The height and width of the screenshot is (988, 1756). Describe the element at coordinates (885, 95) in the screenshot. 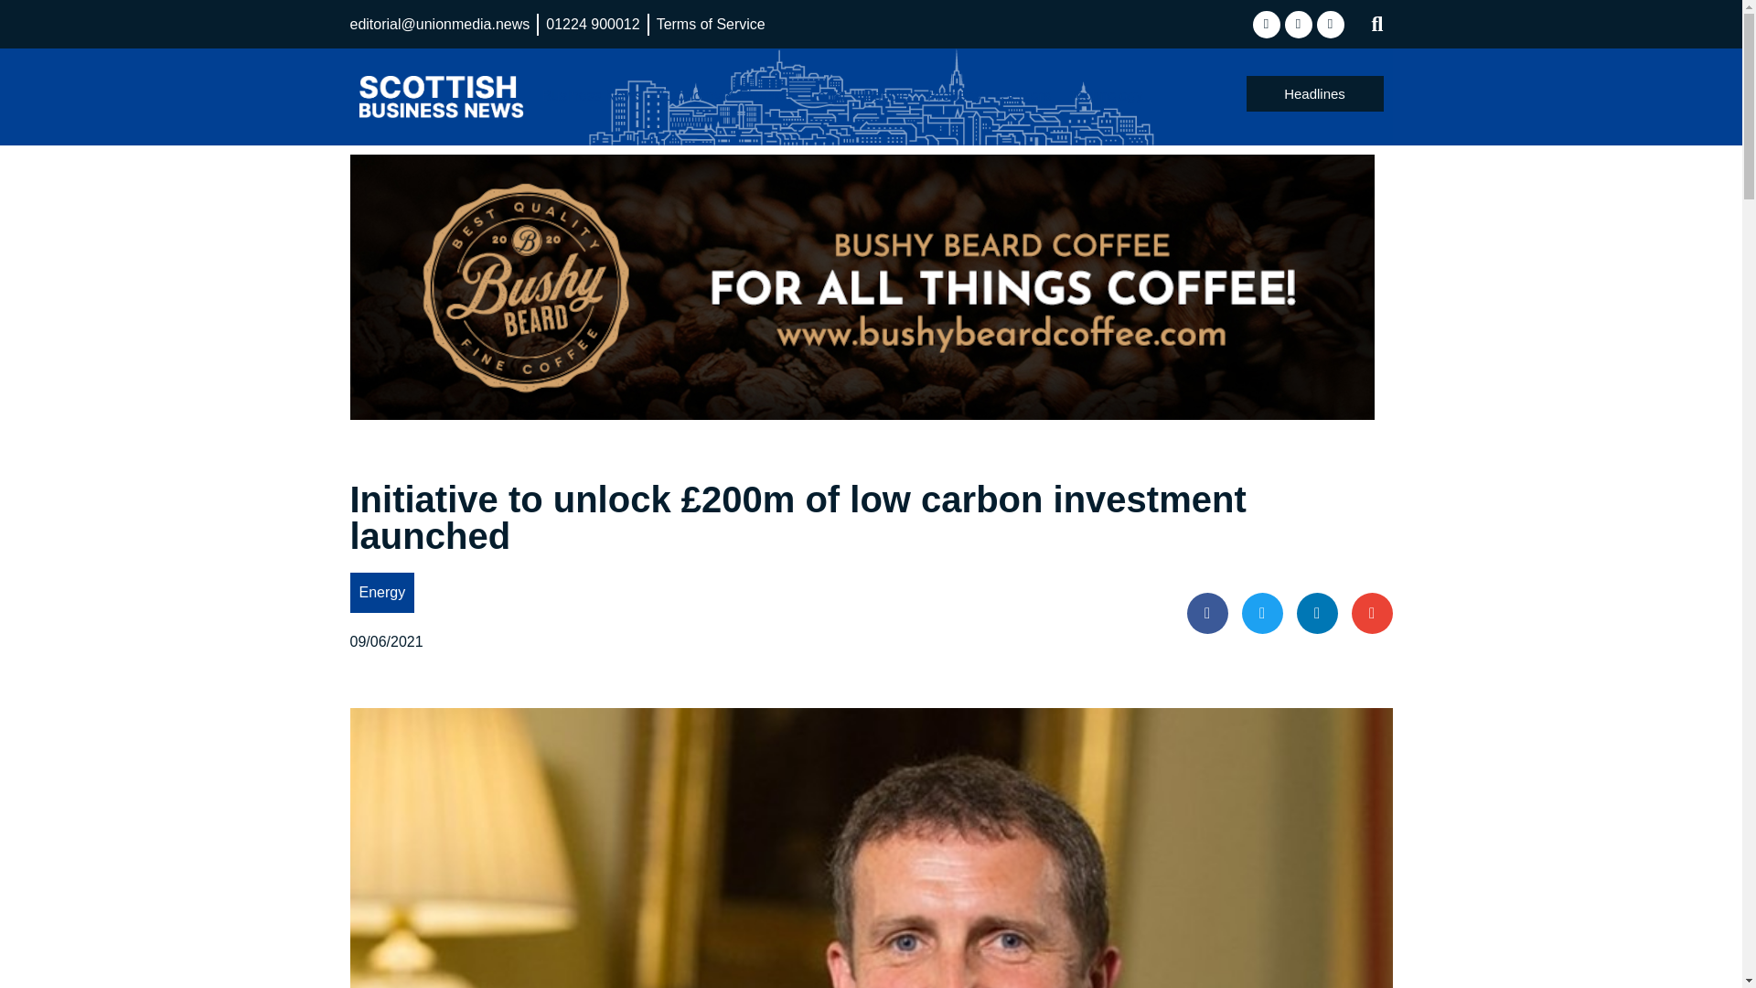

I see `People` at that location.